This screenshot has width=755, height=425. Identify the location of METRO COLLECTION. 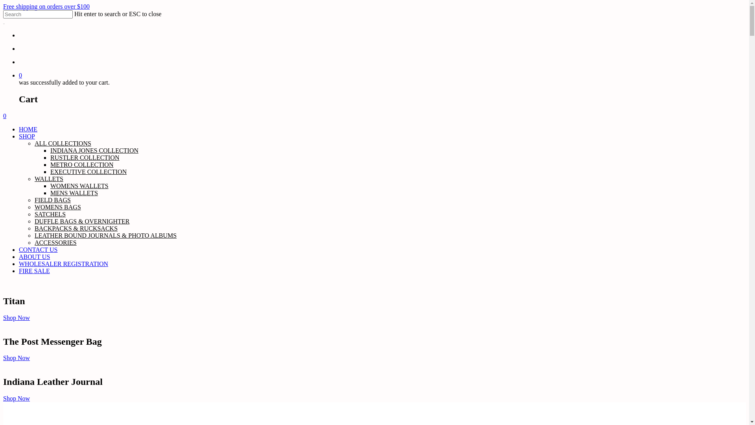
(82, 164).